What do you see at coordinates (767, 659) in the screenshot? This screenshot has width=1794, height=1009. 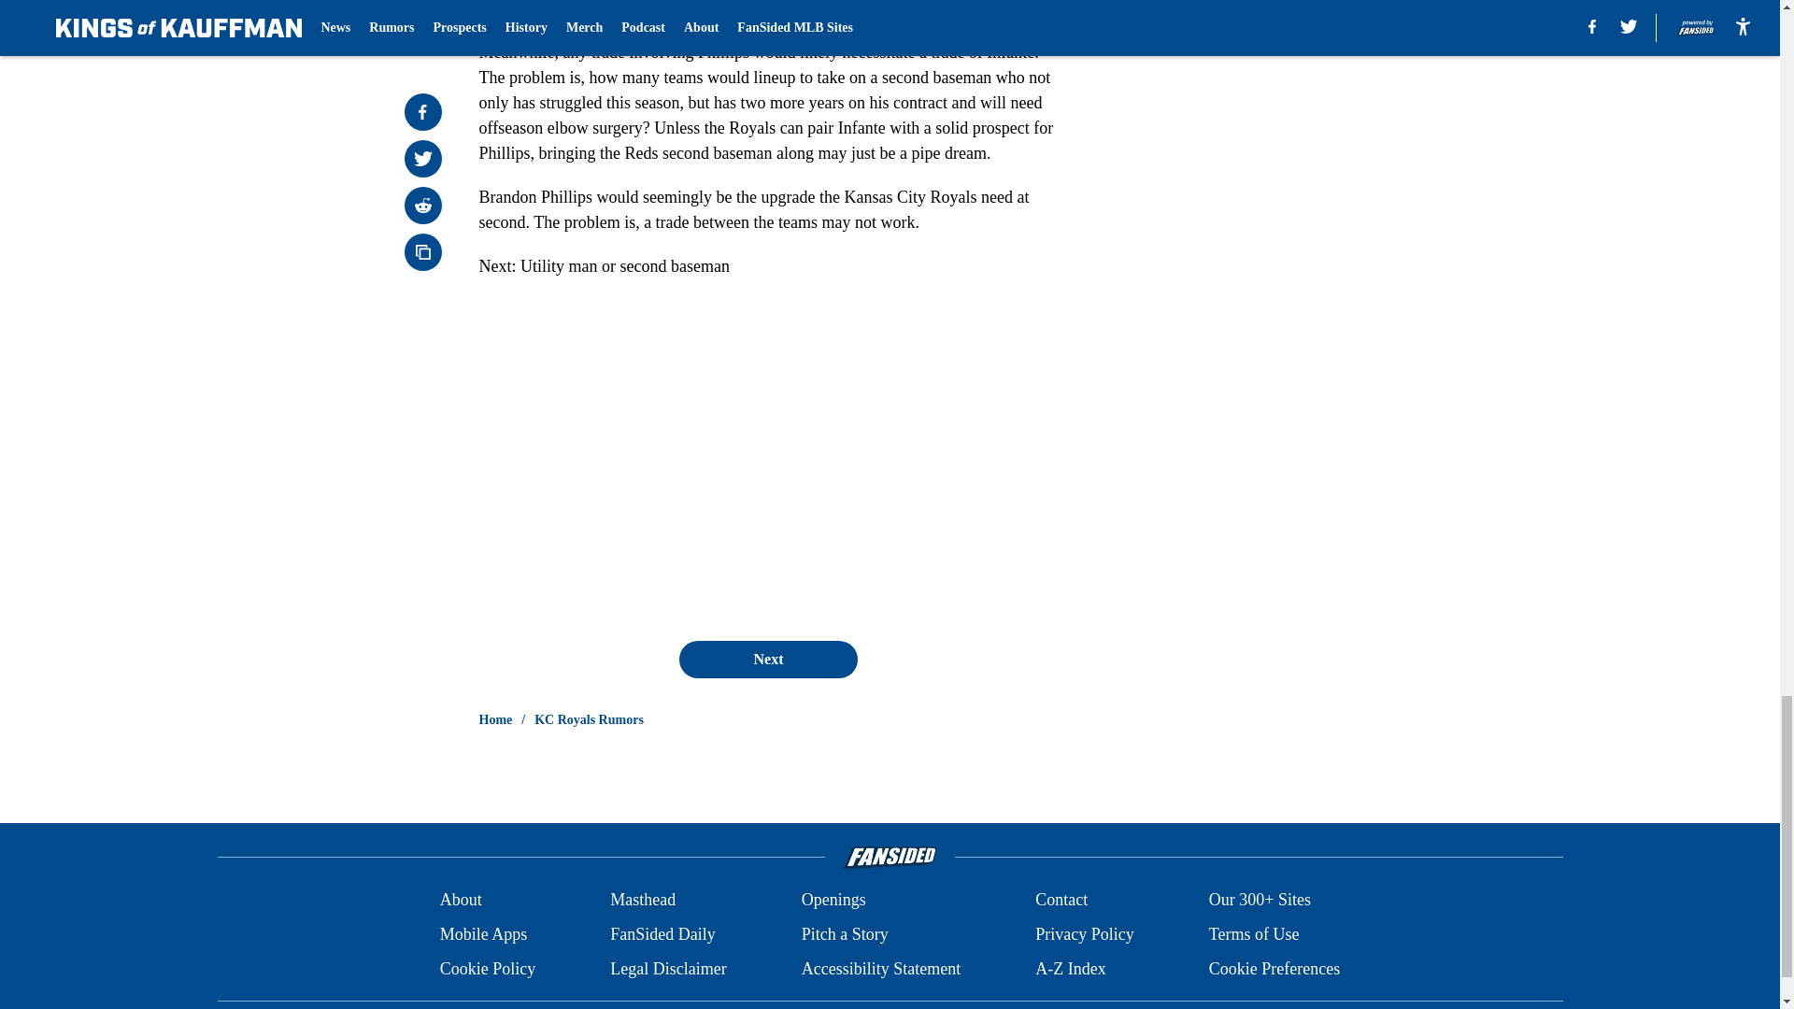 I see `Next` at bounding box center [767, 659].